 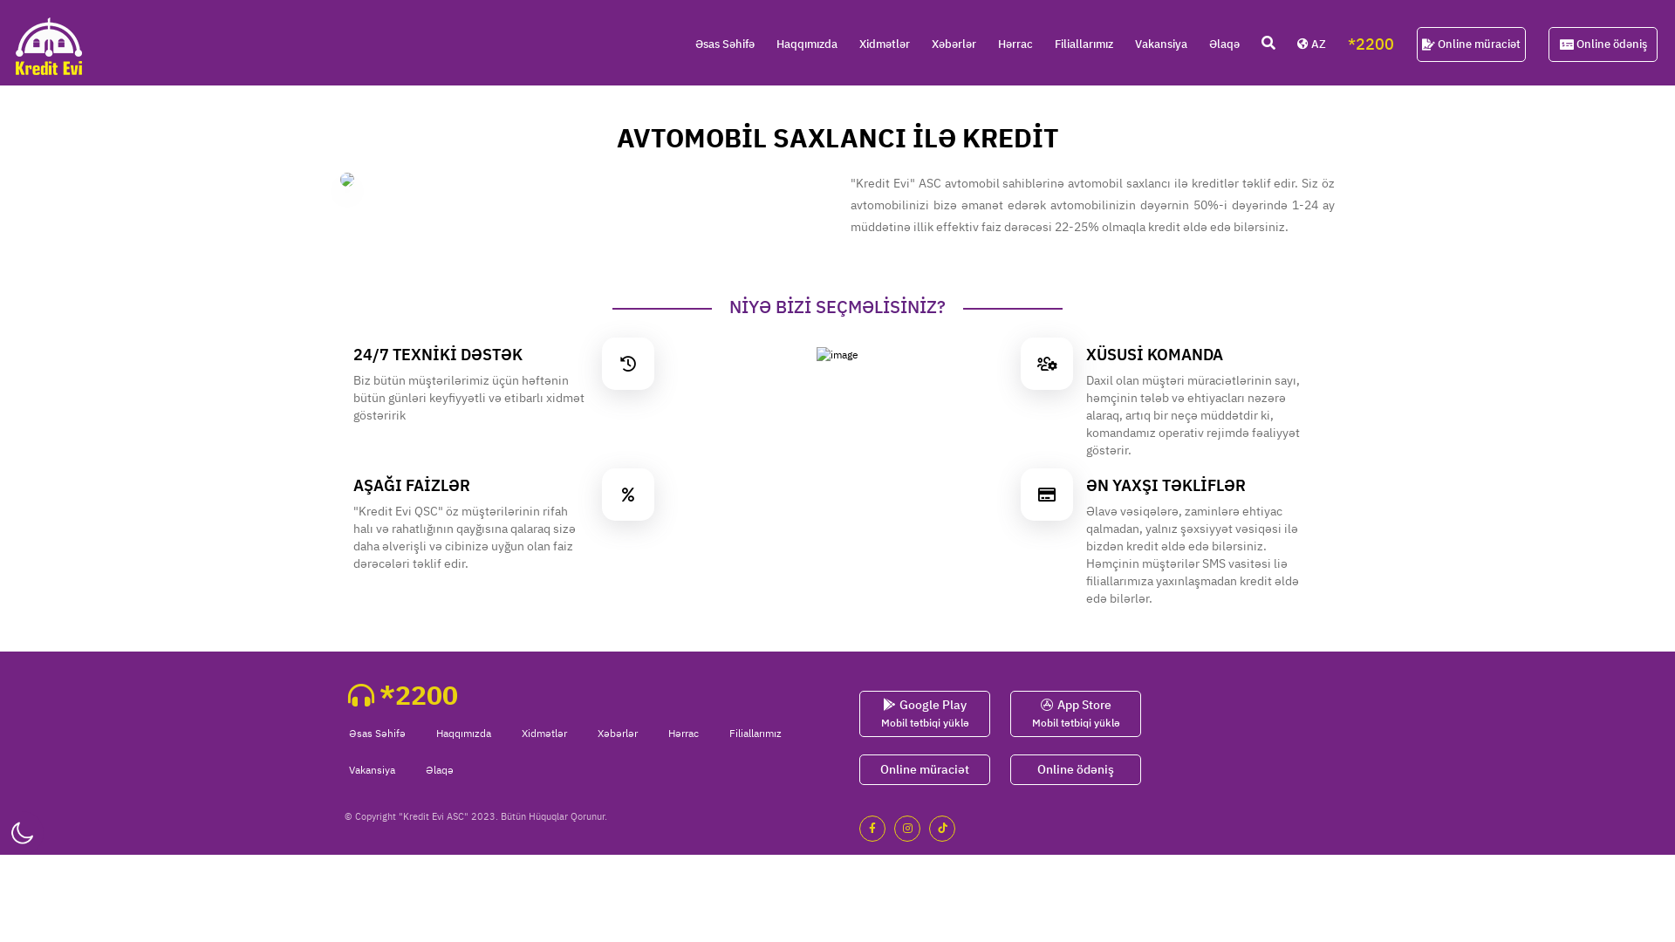 What do you see at coordinates (1312, 44) in the screenshot?
I see `AZ` at bounding box center [1312, 44].